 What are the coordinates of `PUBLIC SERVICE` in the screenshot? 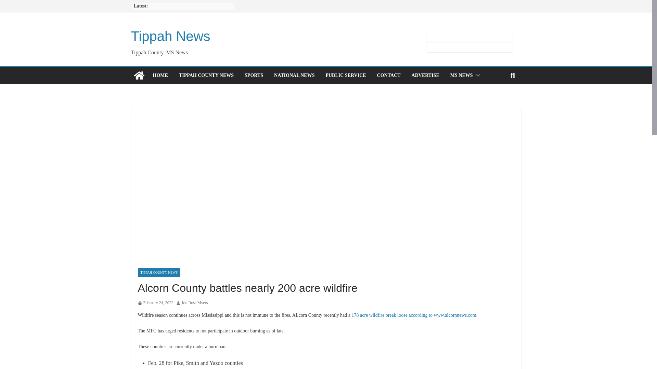 It's located at (346, 76).